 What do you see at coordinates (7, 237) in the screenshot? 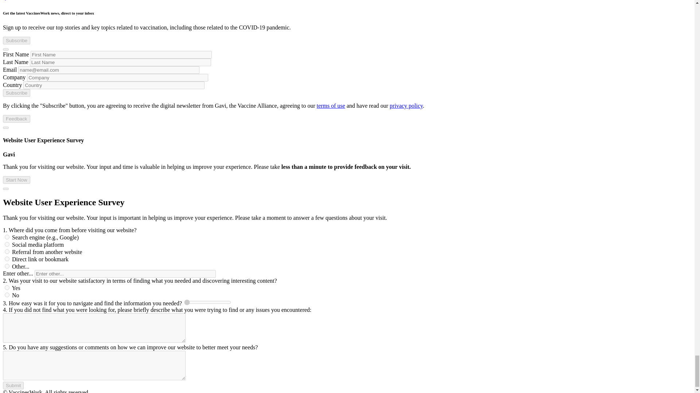
I see `Search engine` at bounding box center [7, 237].